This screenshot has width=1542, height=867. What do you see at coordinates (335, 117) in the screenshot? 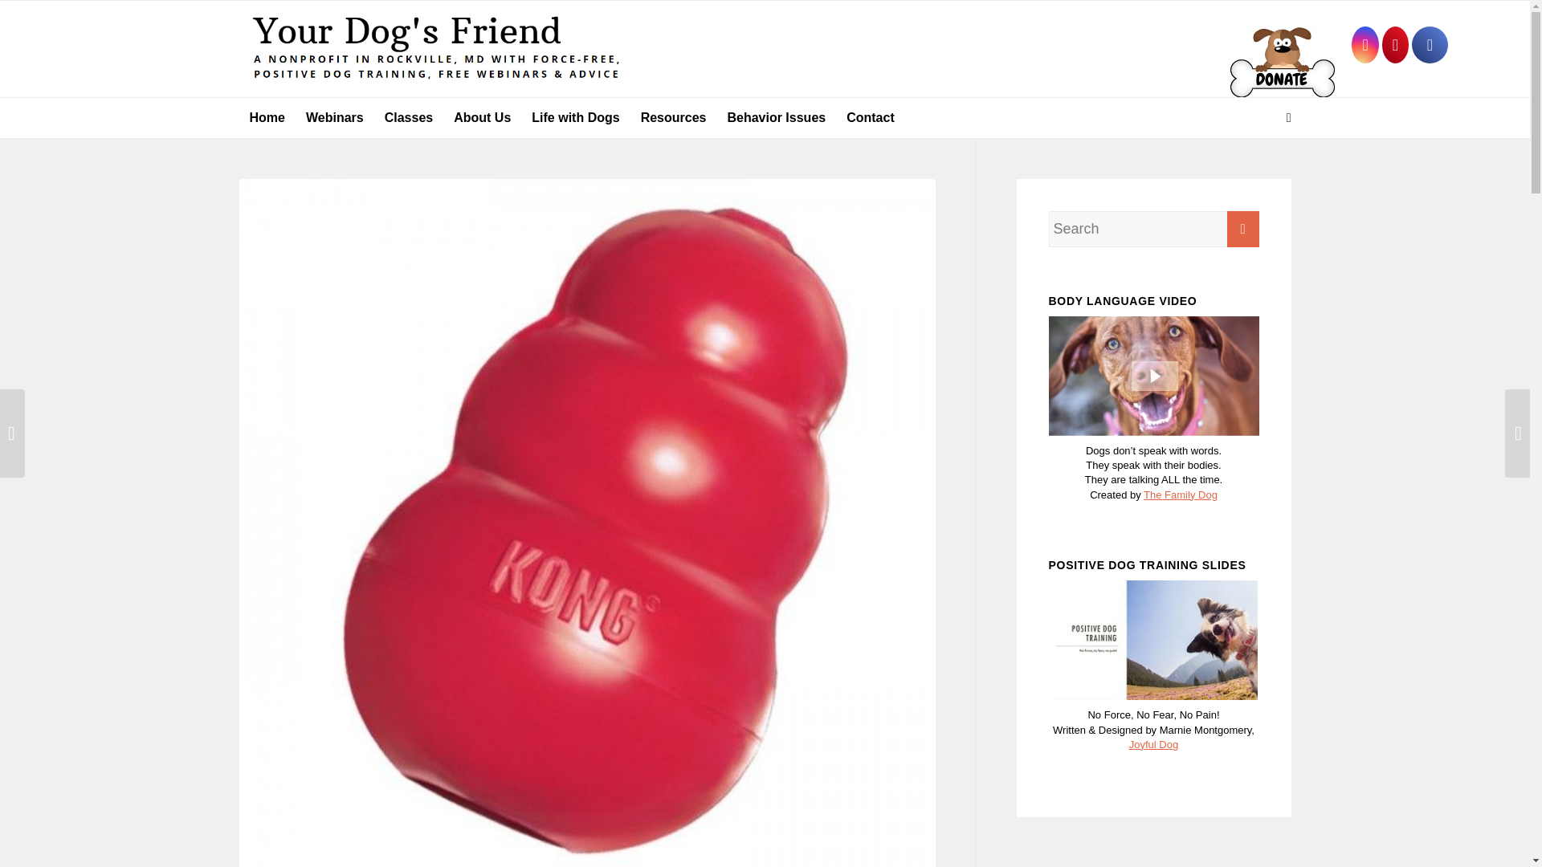
I see `Webinars` at bounding box center [335, 117].